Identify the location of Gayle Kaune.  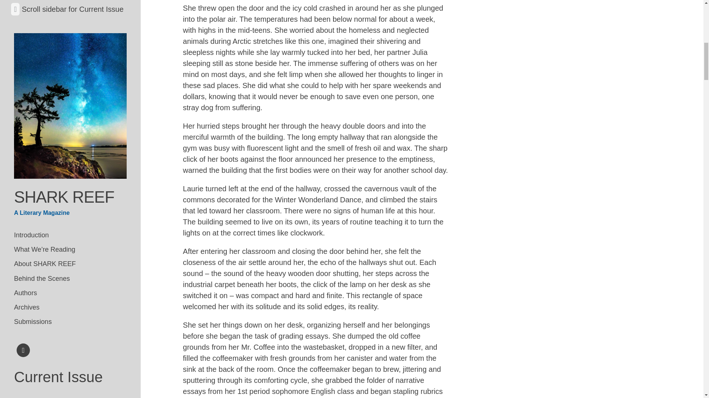
(68, 283).